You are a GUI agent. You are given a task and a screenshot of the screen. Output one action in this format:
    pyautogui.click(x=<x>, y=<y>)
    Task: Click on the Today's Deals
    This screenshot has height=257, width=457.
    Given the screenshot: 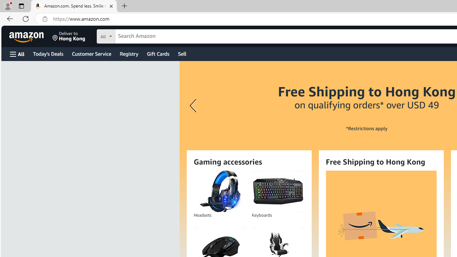 What is the action you would take?
    pyautogui.click(x=48, y=54)
    